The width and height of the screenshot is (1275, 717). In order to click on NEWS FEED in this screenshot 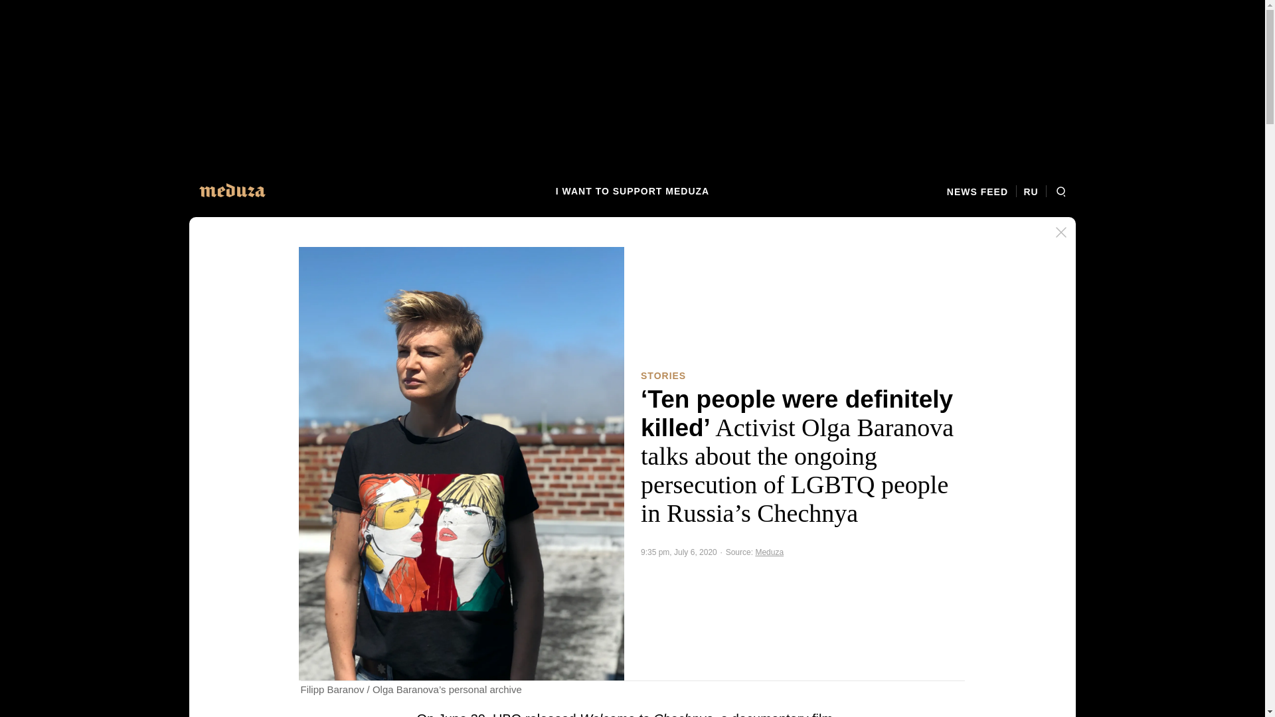, I will do `click(981, 191)`.